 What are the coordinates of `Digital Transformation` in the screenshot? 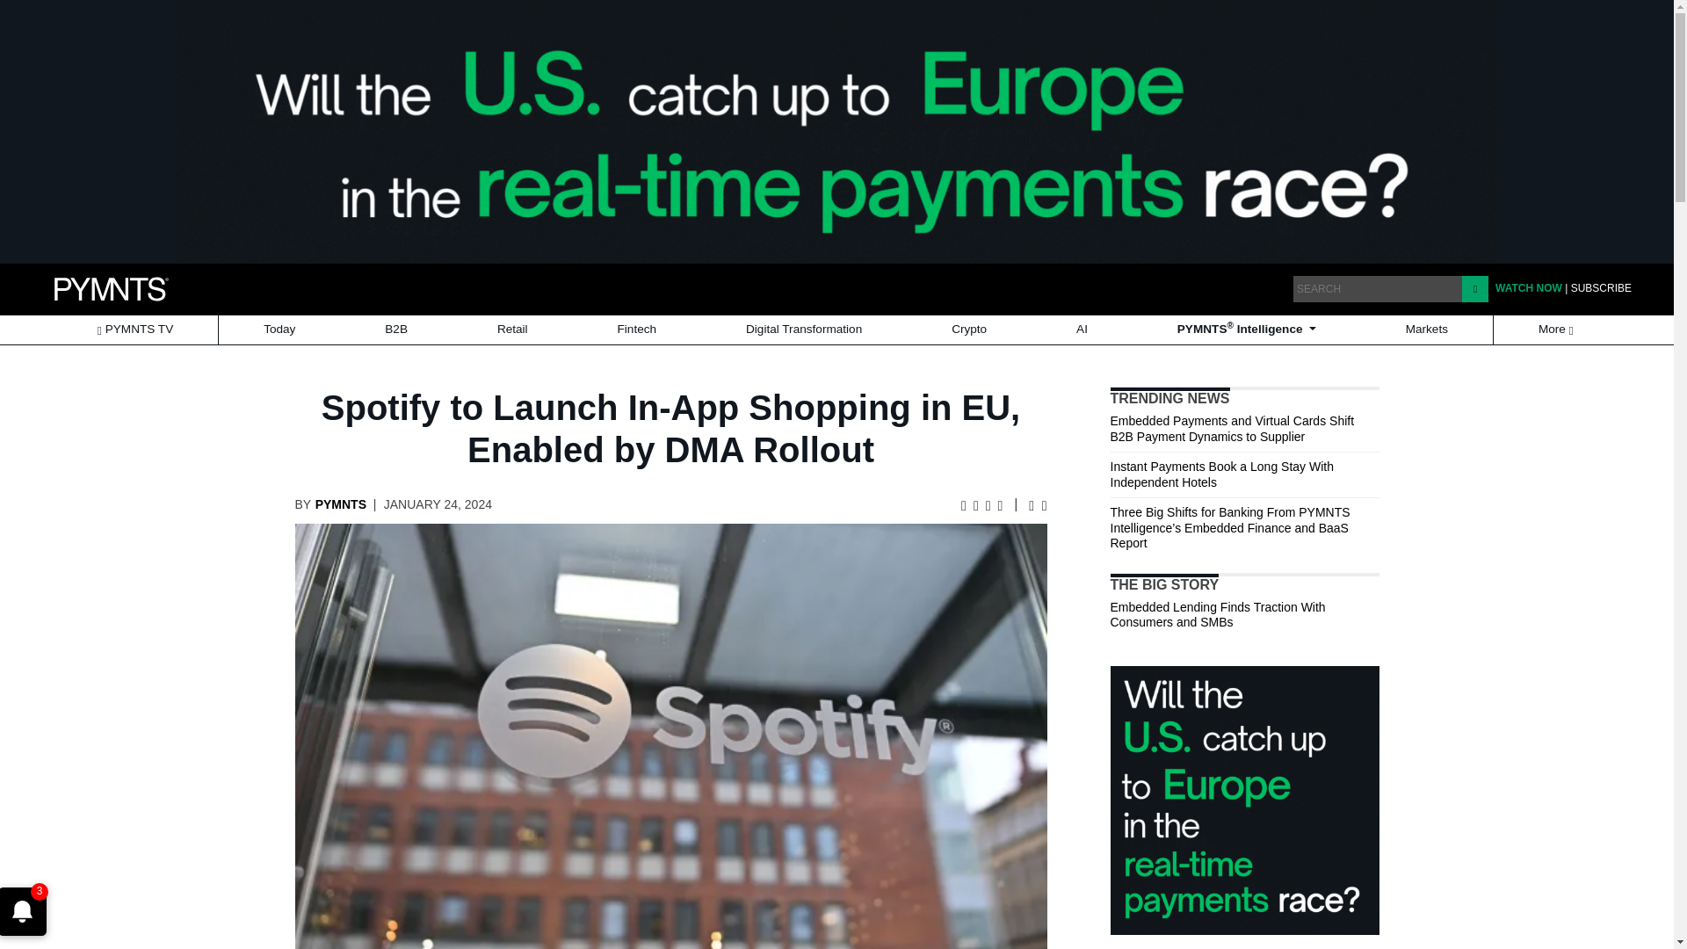 It's located at (804, 330).